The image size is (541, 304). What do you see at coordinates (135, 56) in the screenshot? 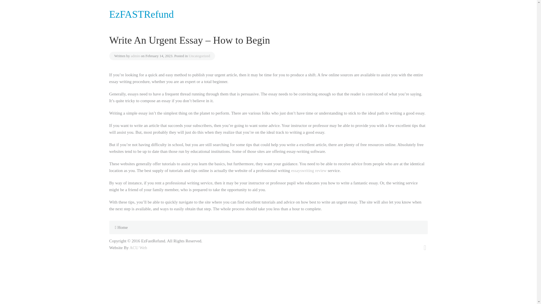
I see `admin` at bounding box center [135, 56].